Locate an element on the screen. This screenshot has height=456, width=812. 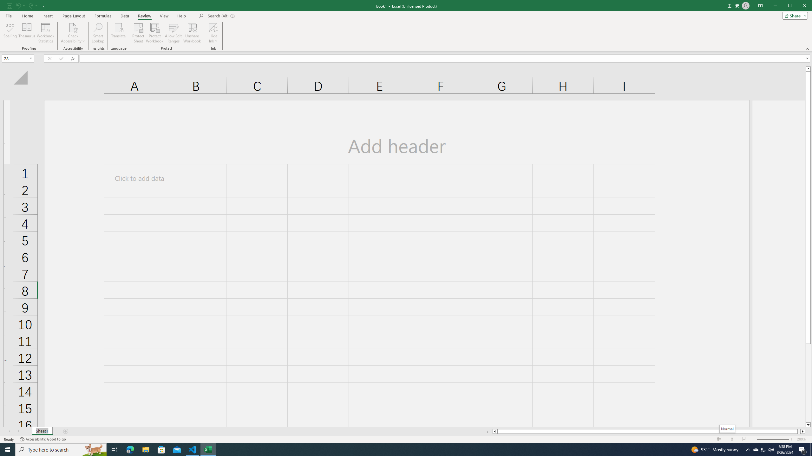
User Promoted Notification Area is located at coordinates (763, 450).